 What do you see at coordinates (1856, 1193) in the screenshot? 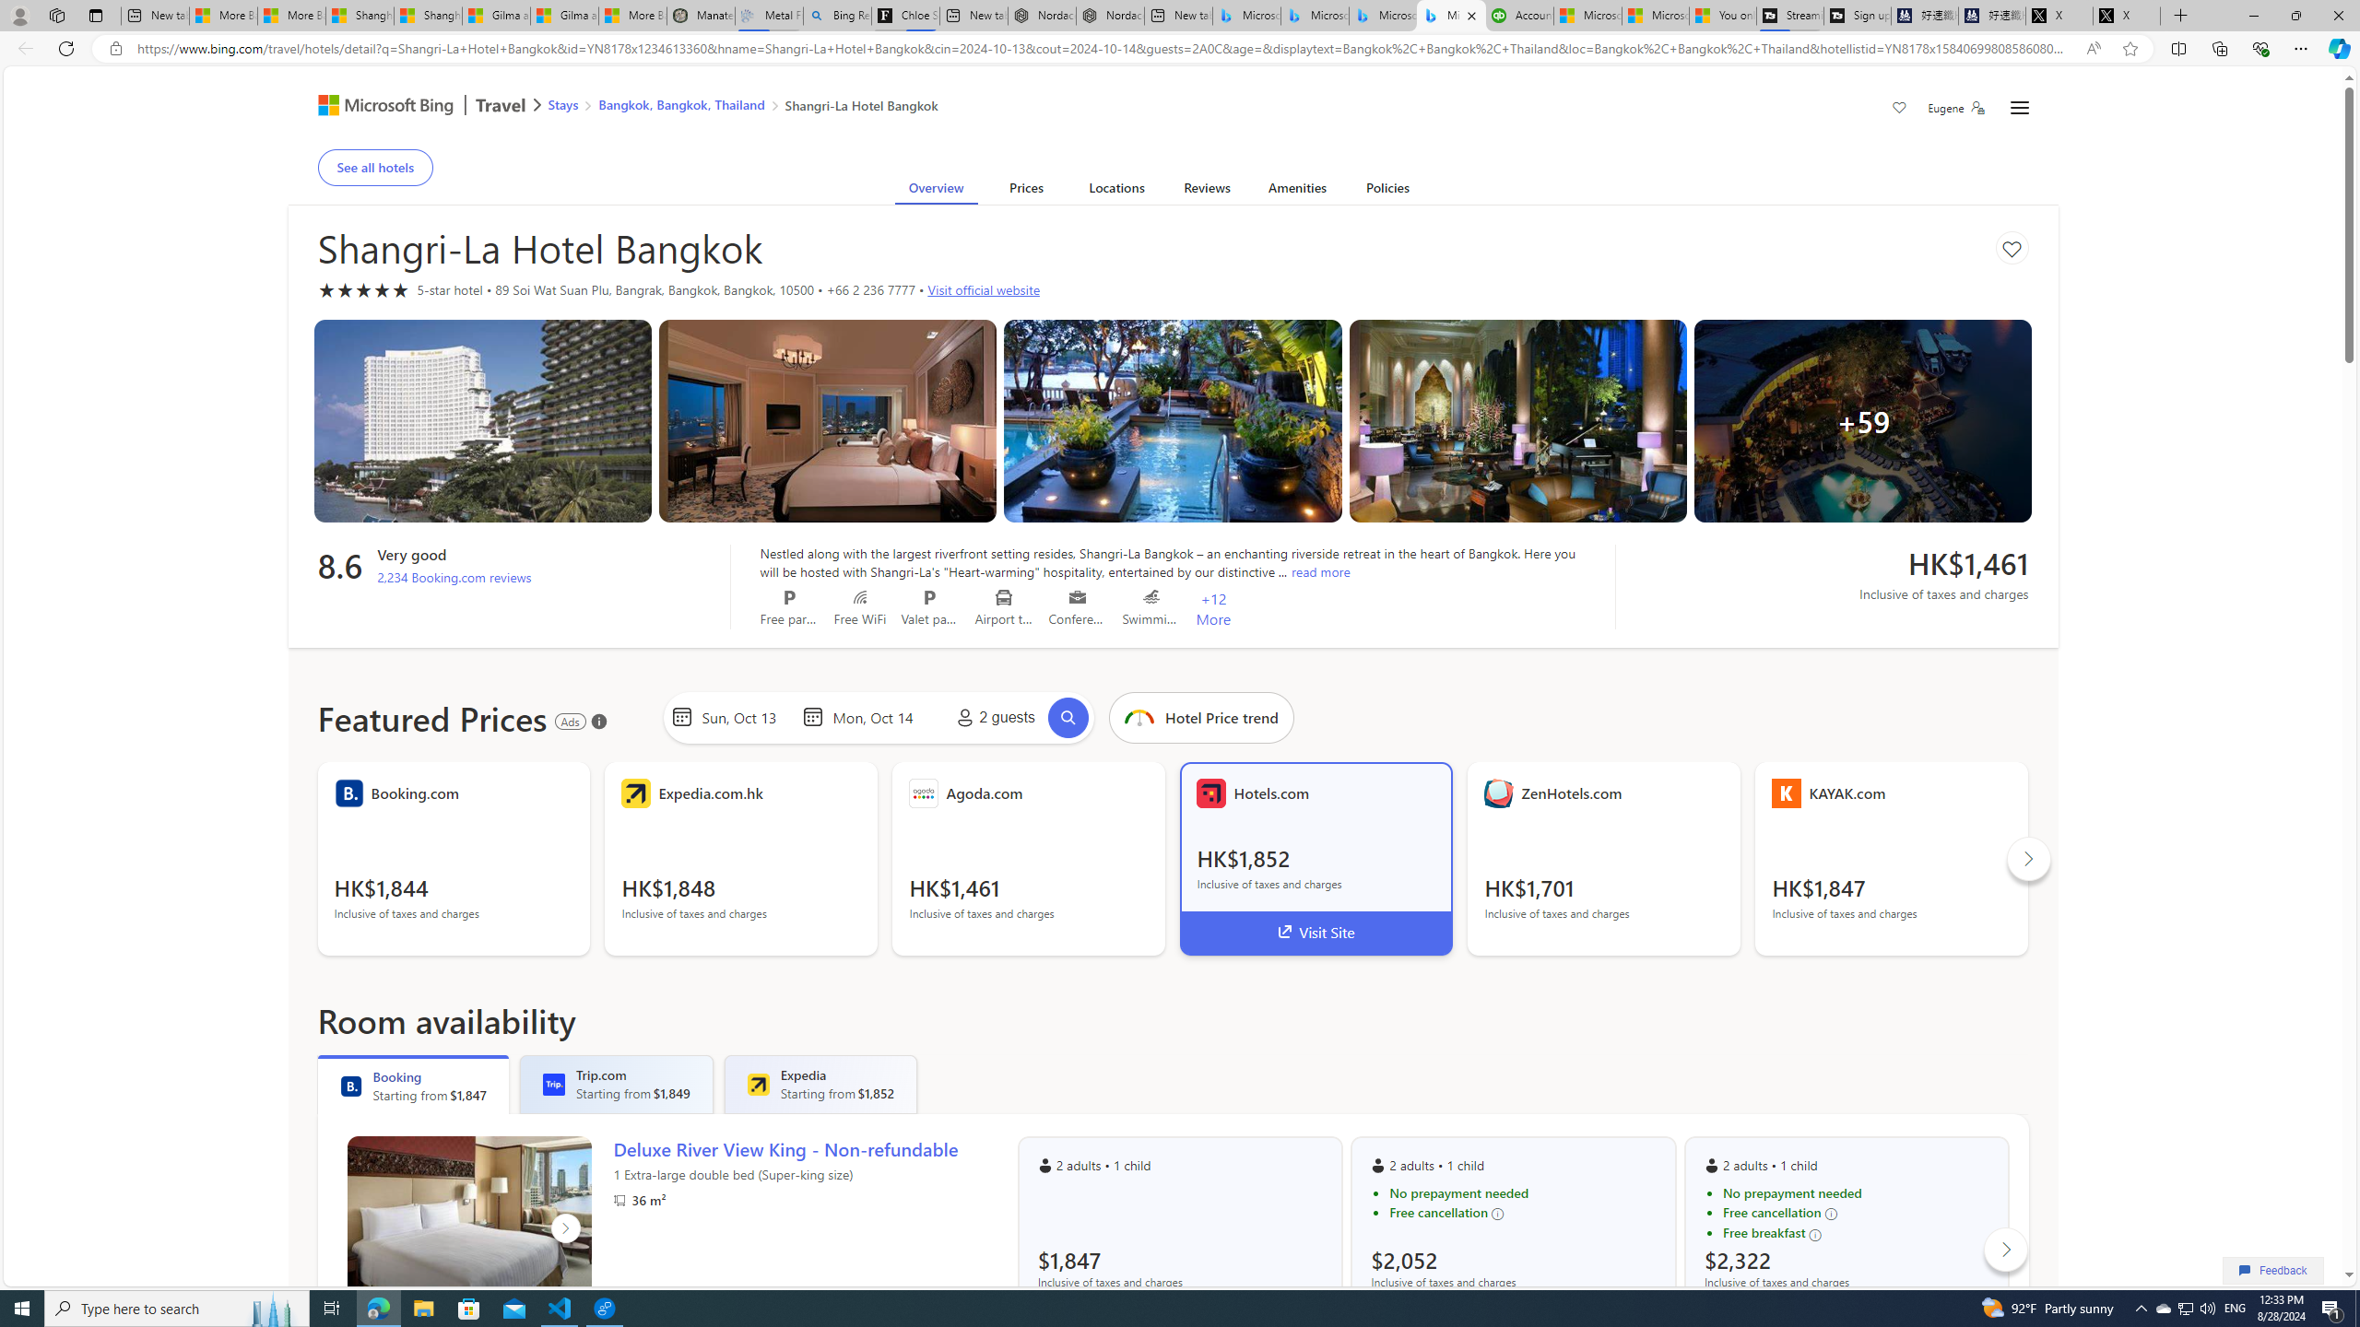
I see `No prepayment needed` at bounding box center [1856, 1193].